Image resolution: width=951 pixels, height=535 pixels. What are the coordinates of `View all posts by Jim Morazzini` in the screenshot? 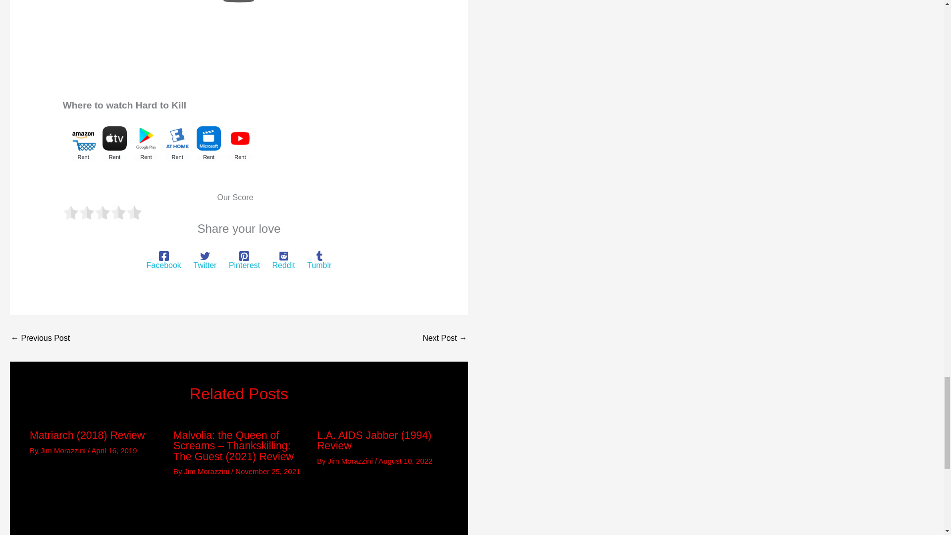 It's located at (208, 471).